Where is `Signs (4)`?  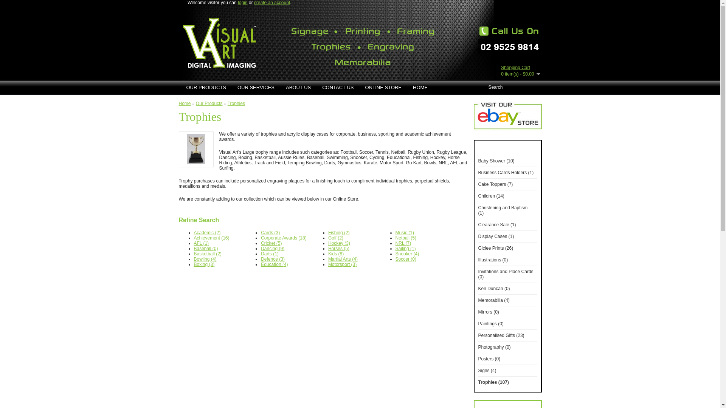 Signs (4) is located at coordinates (487, 371).